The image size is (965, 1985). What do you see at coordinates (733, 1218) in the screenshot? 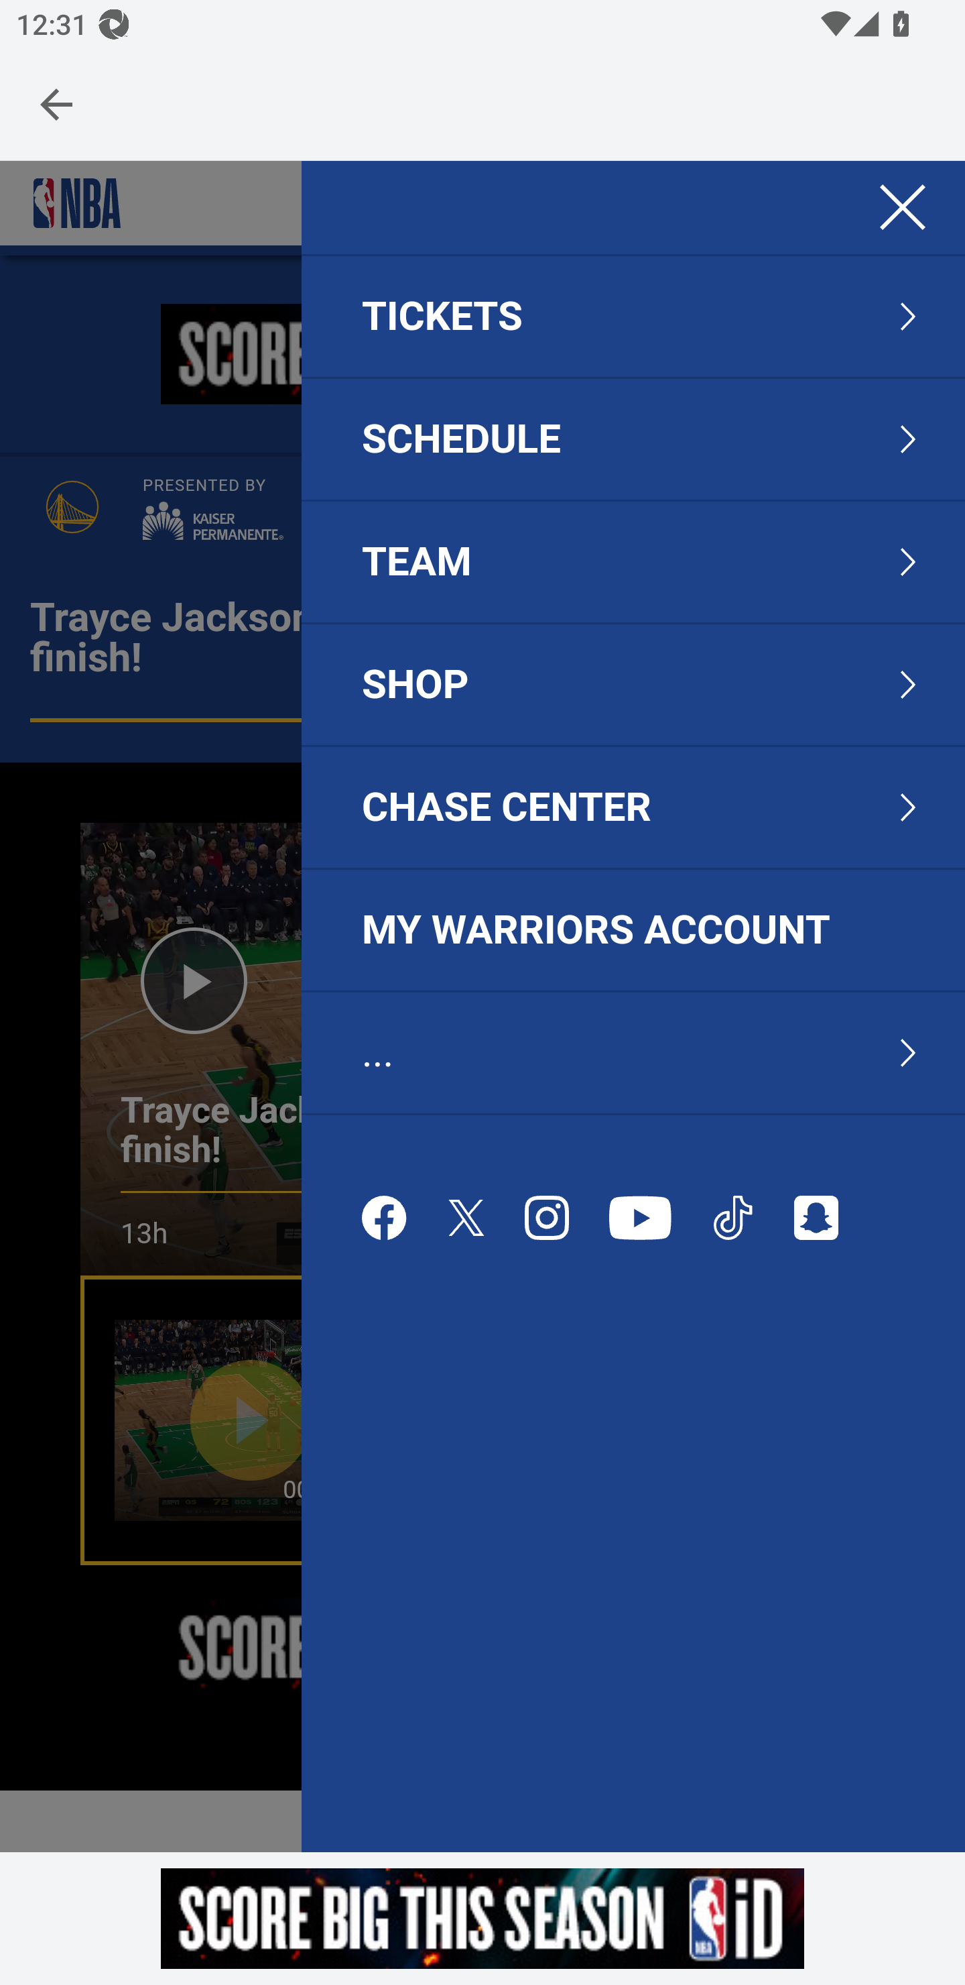
I see `Find us on TikTok` at bounding box center [733, 1218].